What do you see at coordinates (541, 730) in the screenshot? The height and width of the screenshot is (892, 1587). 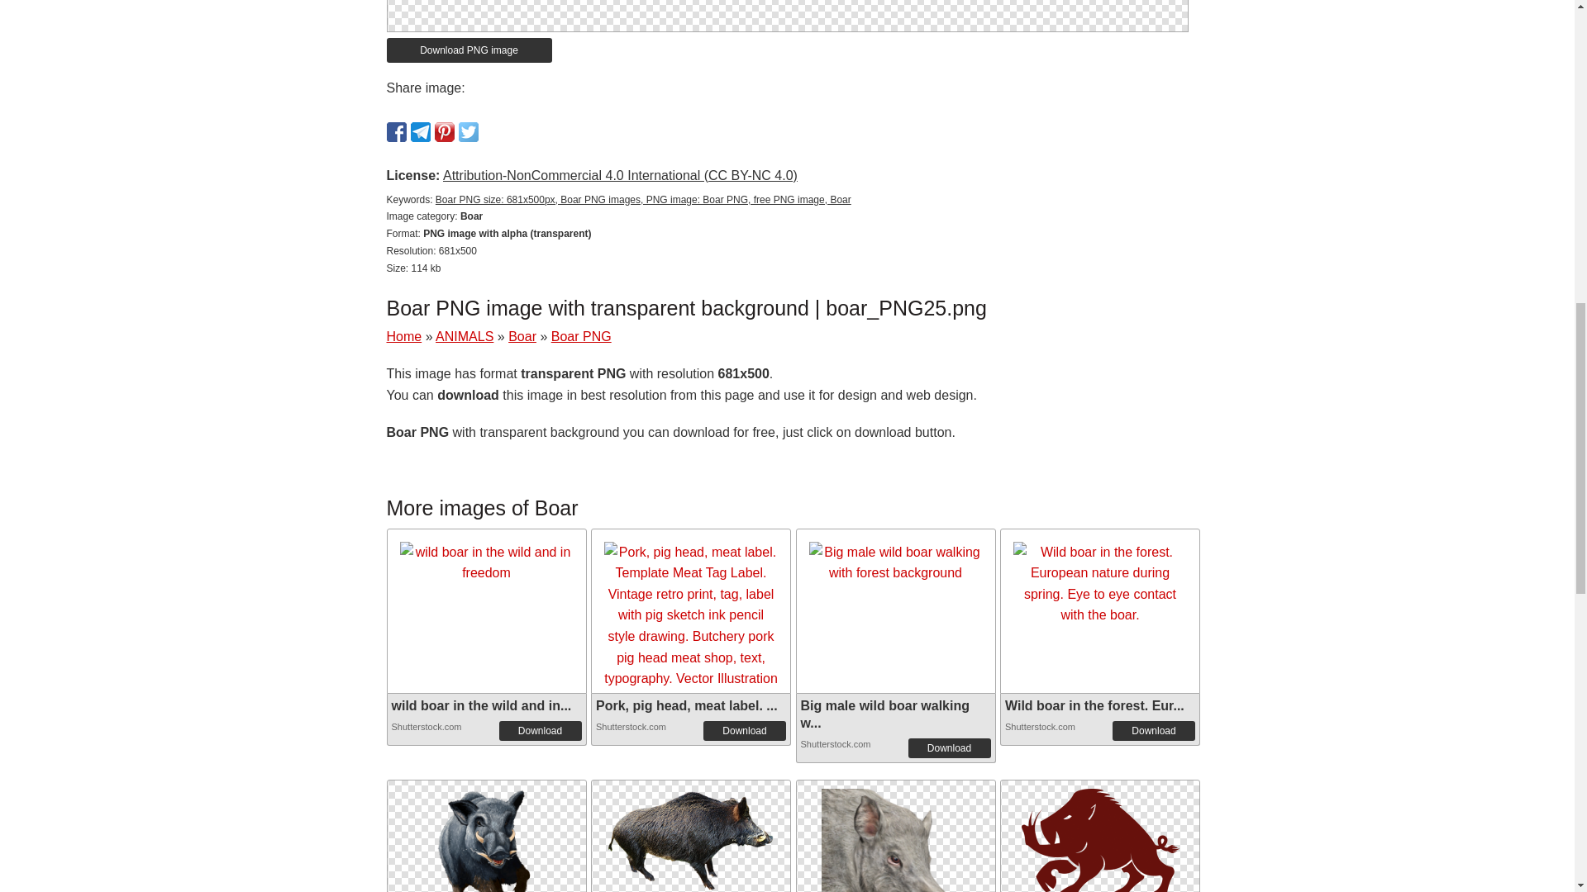 I see `Download` at bounding box center [541, 730].